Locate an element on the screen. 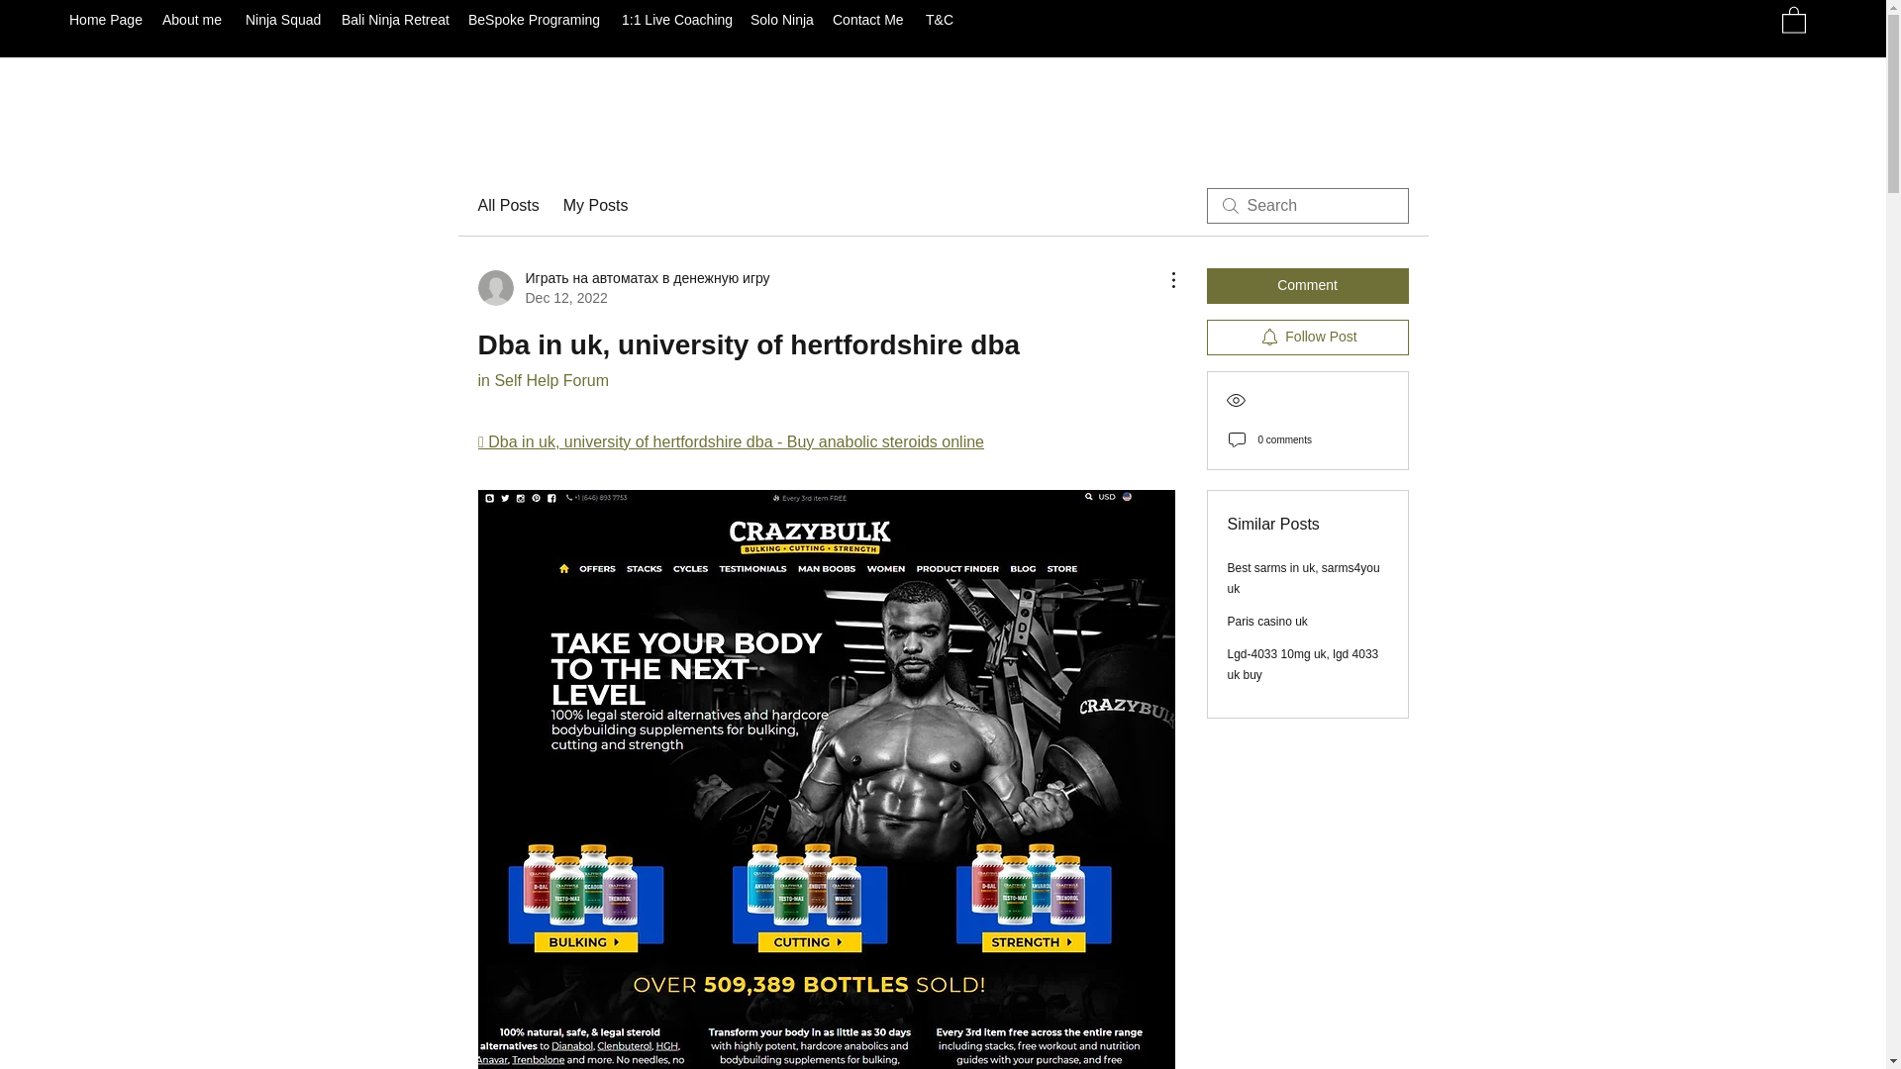 The image size is (1901, 1069). Home Page is located at coordinates (105, 20).